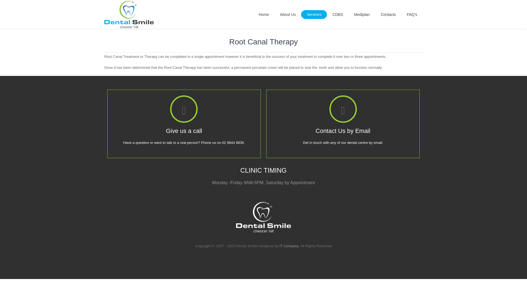  Describe the element at coordinates (343, 131) in the screenshot. I see `Contact Us by Email` at that location.